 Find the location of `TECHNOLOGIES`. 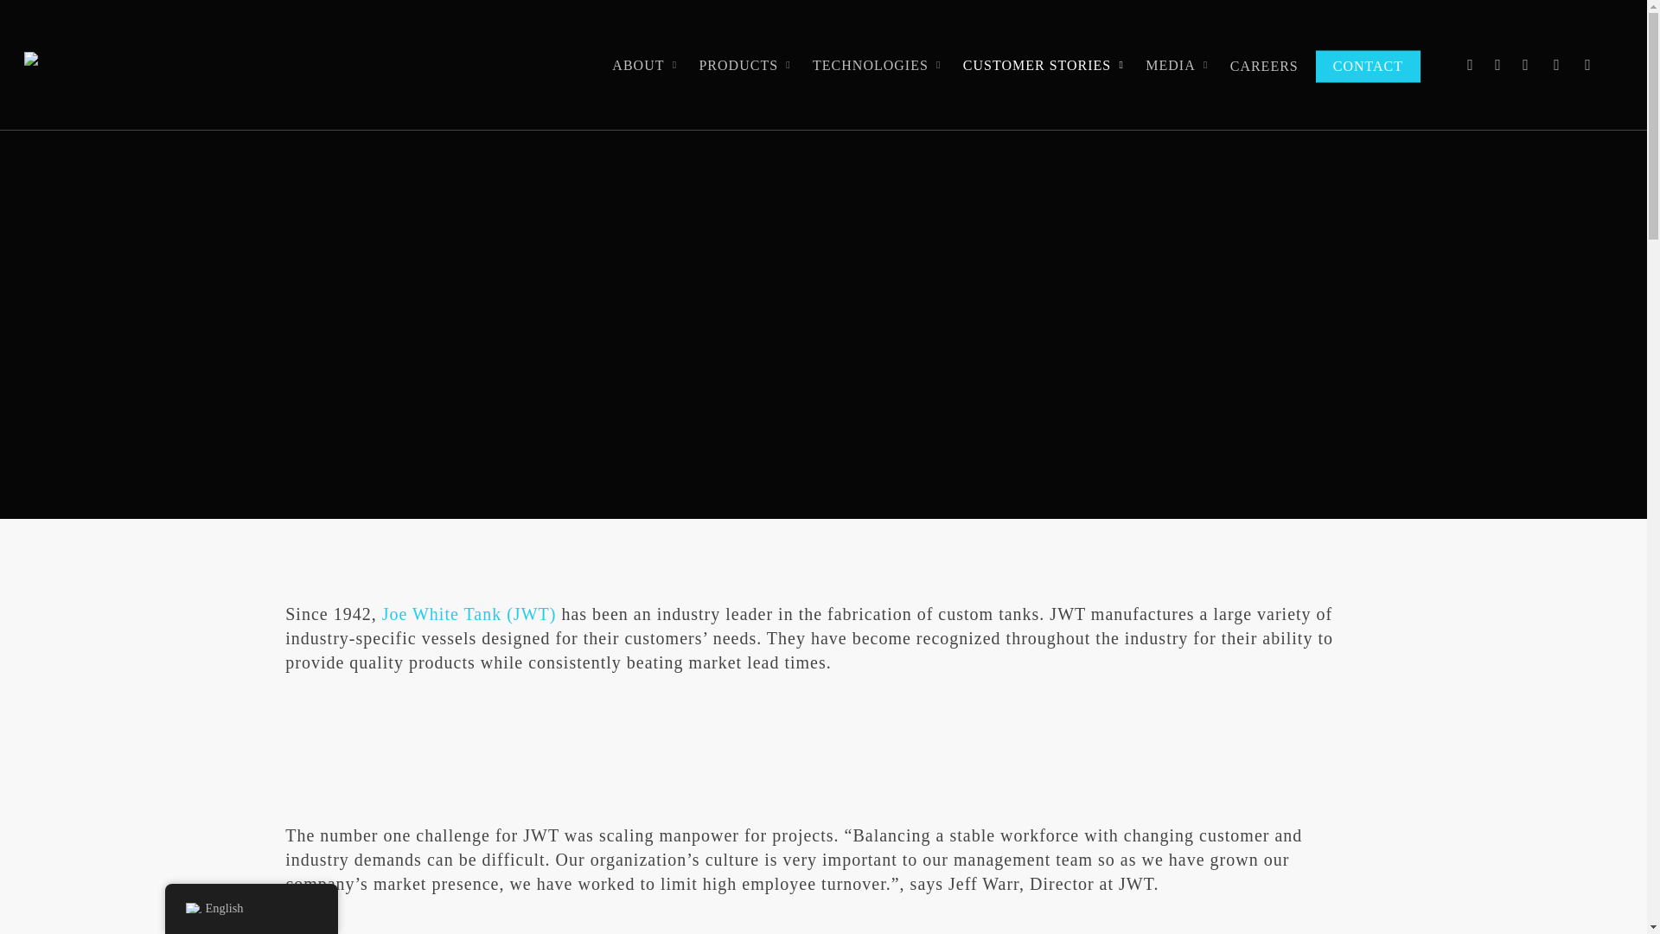

TECHNOLOGIES is located at coordinates (878, 64).